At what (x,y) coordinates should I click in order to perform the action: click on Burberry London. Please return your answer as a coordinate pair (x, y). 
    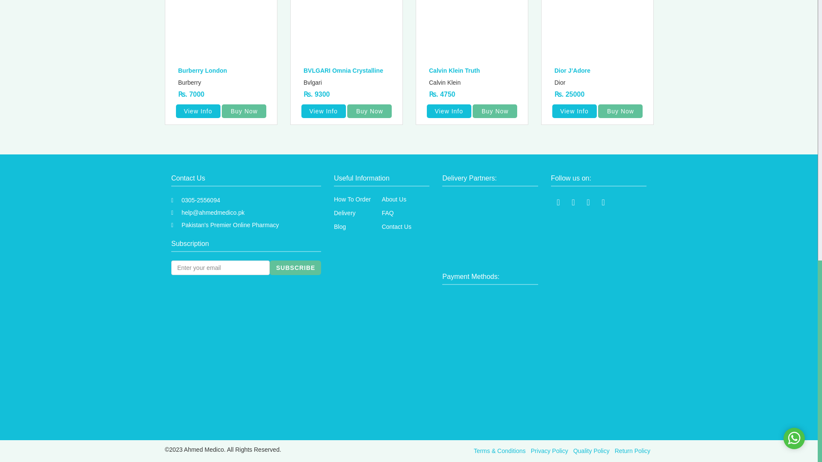
    Looking at the image, I should click on (224, 71).